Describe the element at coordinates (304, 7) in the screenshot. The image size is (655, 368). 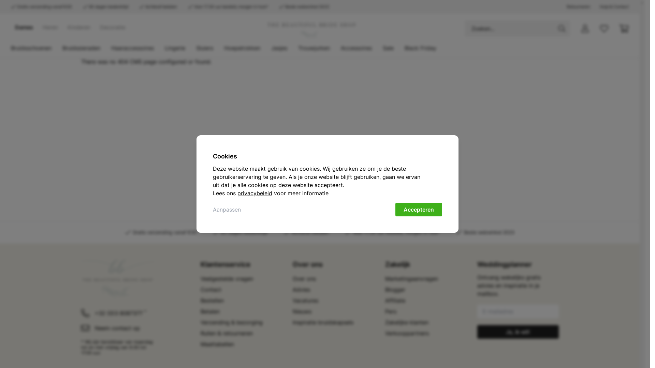
I see `Beste webwinkel 2023` at that location.